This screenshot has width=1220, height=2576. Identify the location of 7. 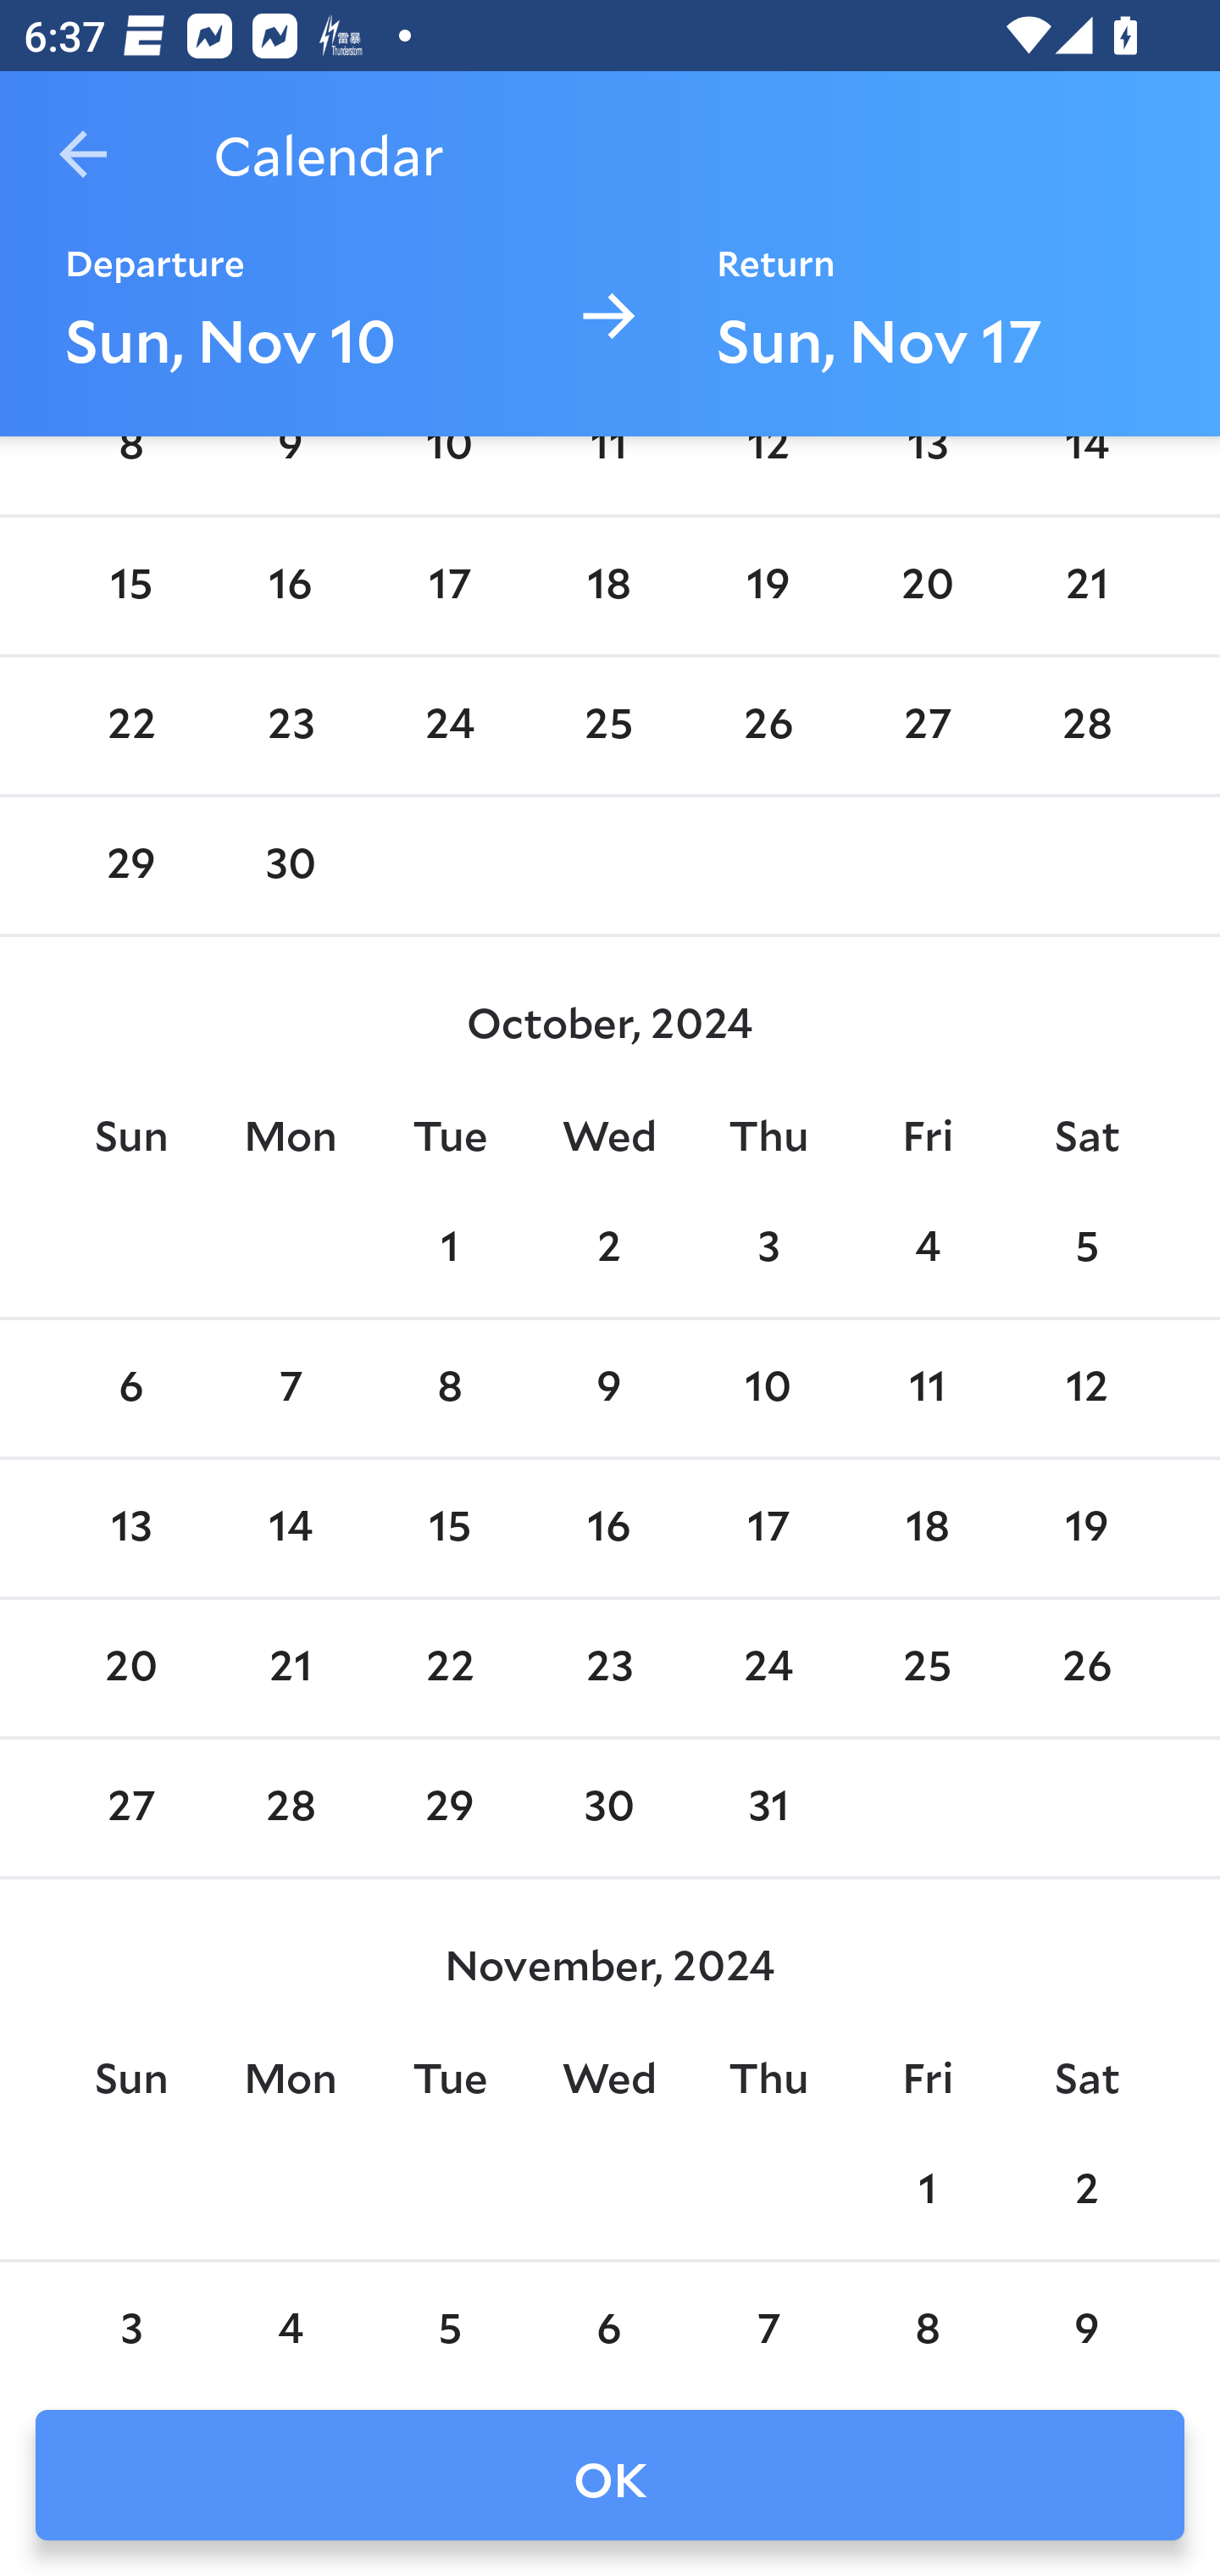
(291, 1388).